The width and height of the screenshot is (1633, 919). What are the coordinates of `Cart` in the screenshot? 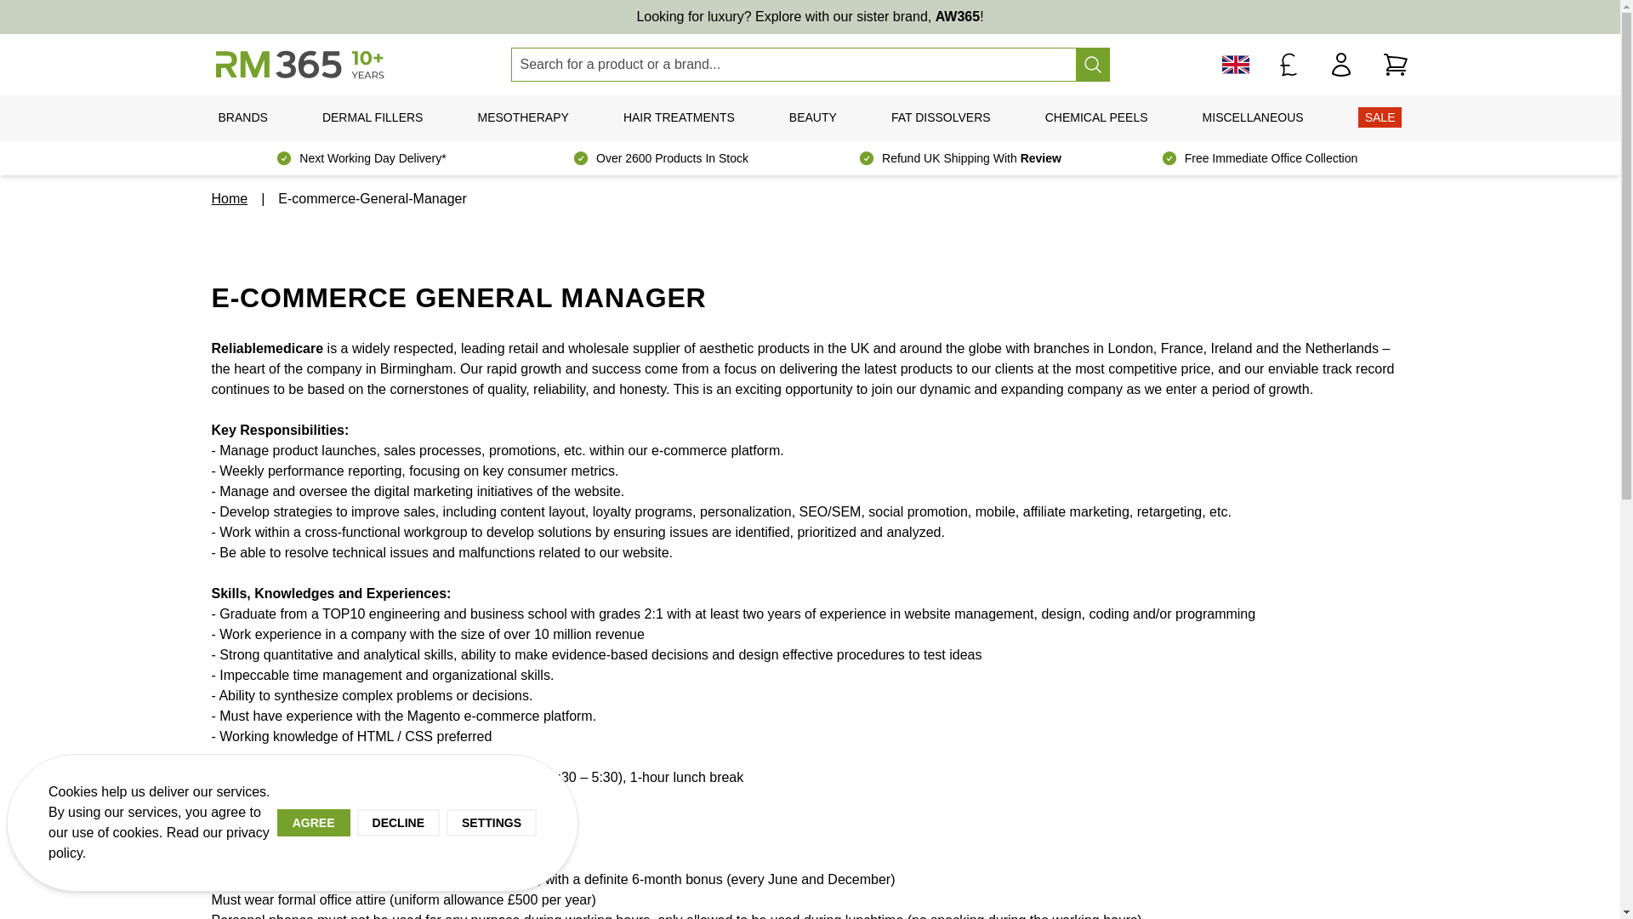 It's located at (1395, 65).